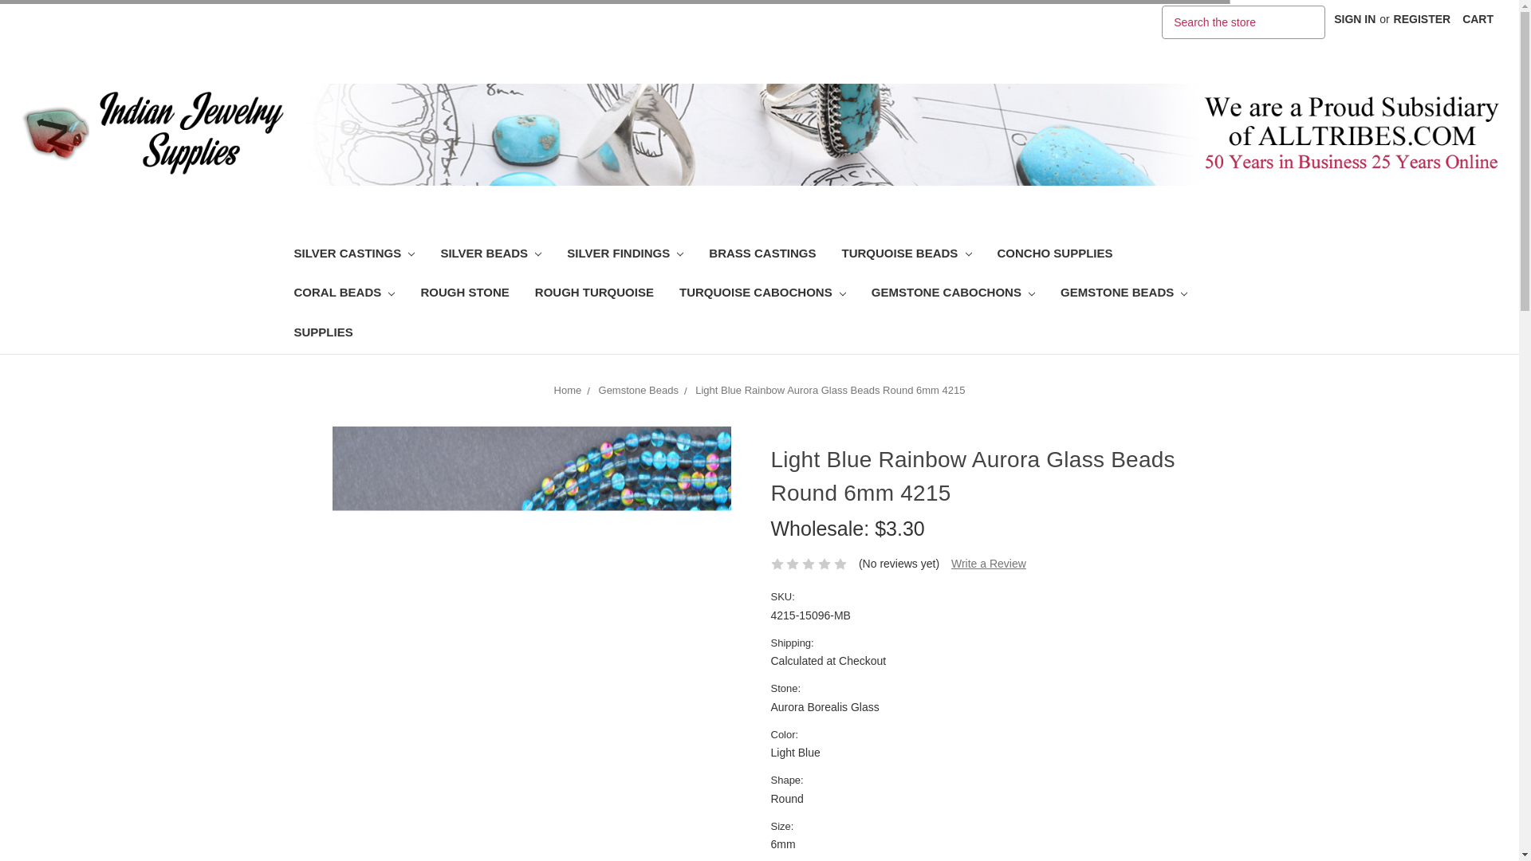  Describe the element at coordinates (1477, 19) in the screenshot. I see `CART` at that location.